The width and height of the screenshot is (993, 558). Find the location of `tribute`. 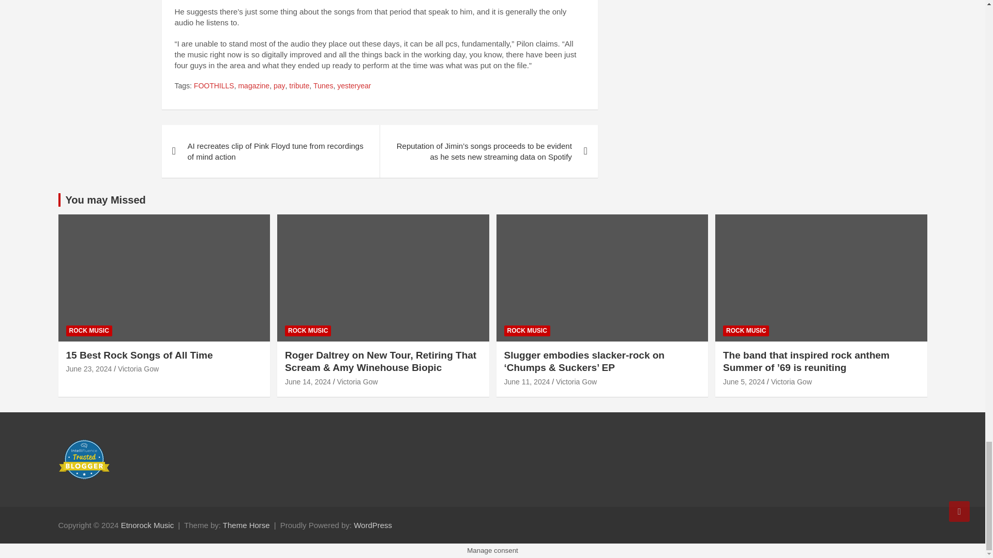

tribute is located at coordinates (299, 86).